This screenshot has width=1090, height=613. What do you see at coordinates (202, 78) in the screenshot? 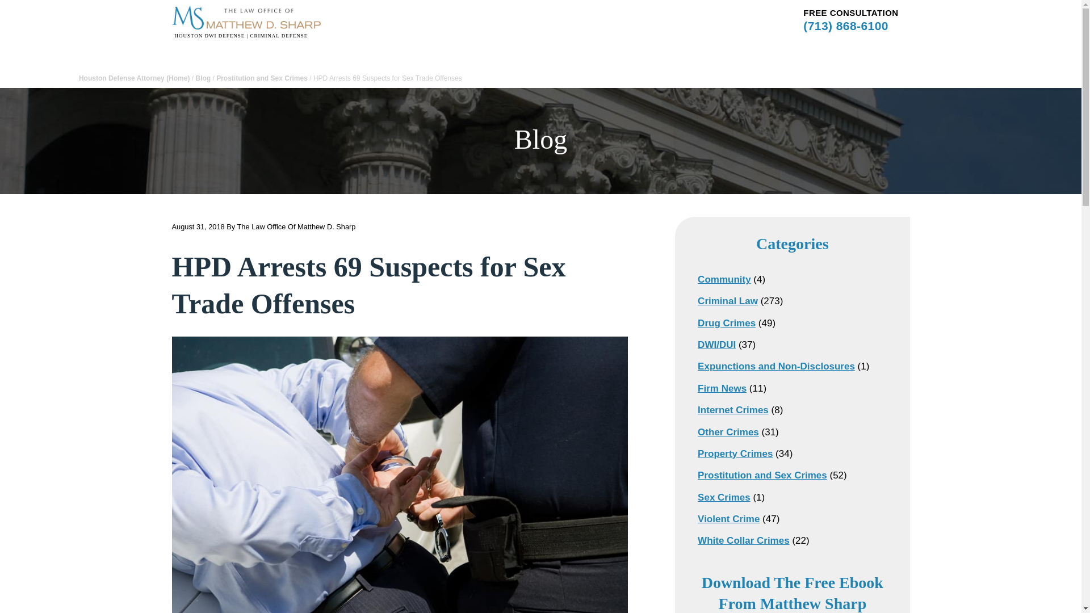
I see `Blog` at bounding box center [202, 78].